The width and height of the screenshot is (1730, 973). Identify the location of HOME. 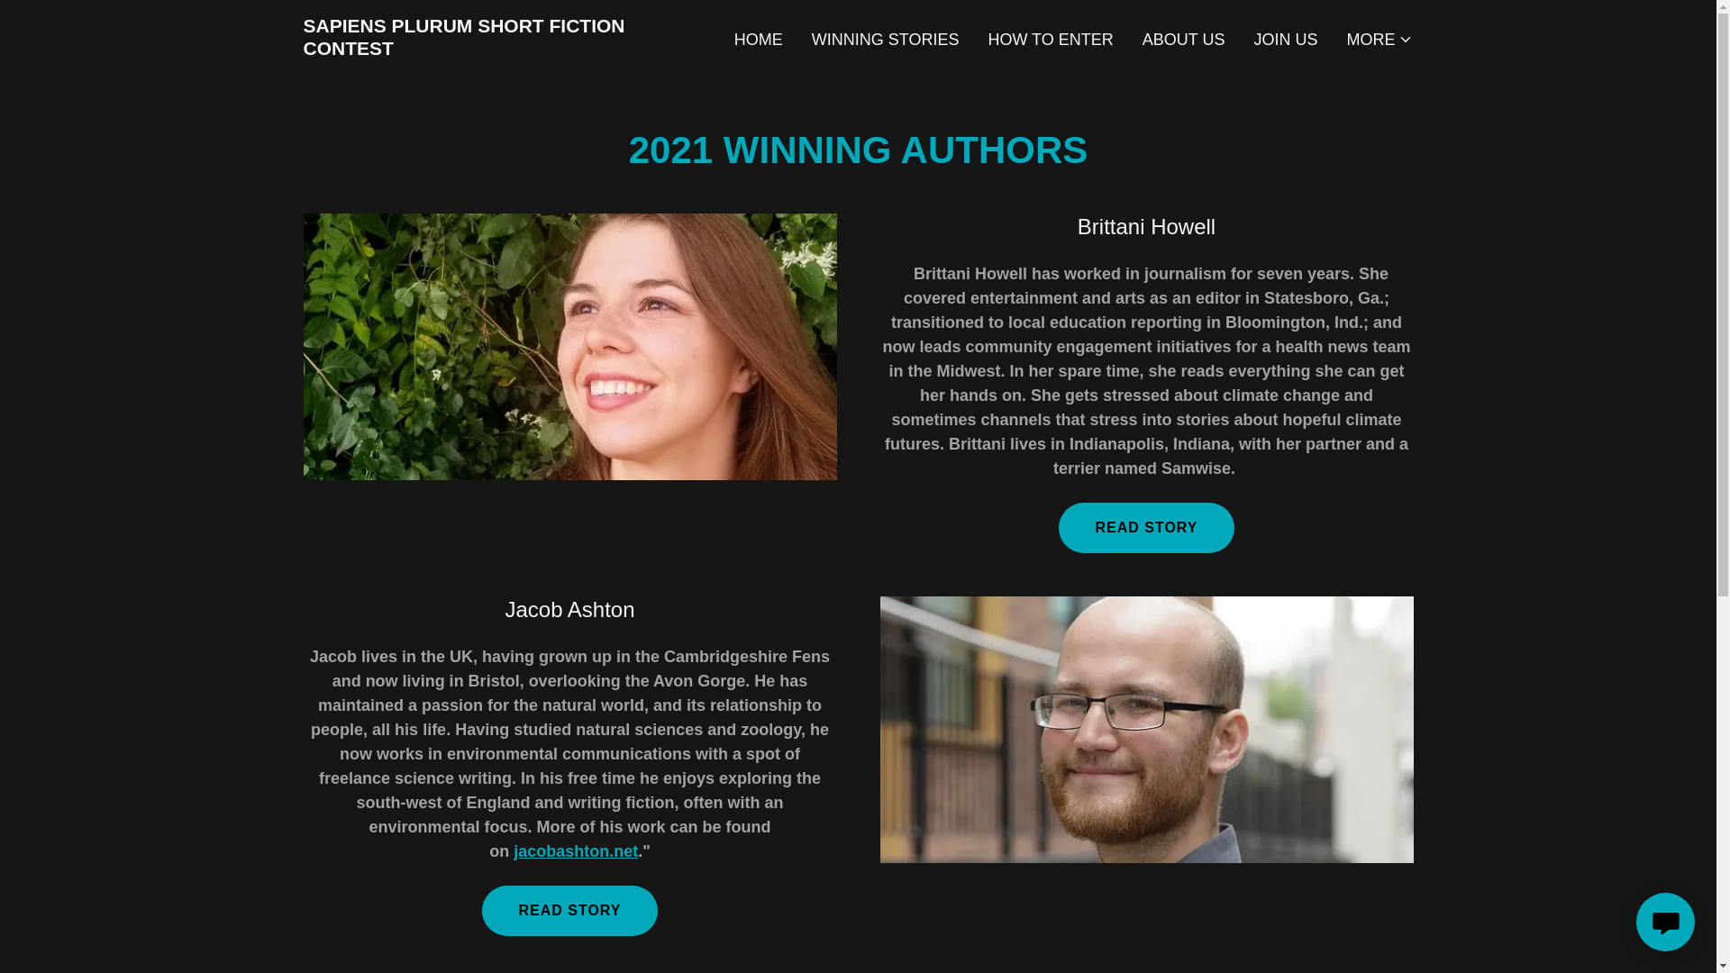
(759, 39).